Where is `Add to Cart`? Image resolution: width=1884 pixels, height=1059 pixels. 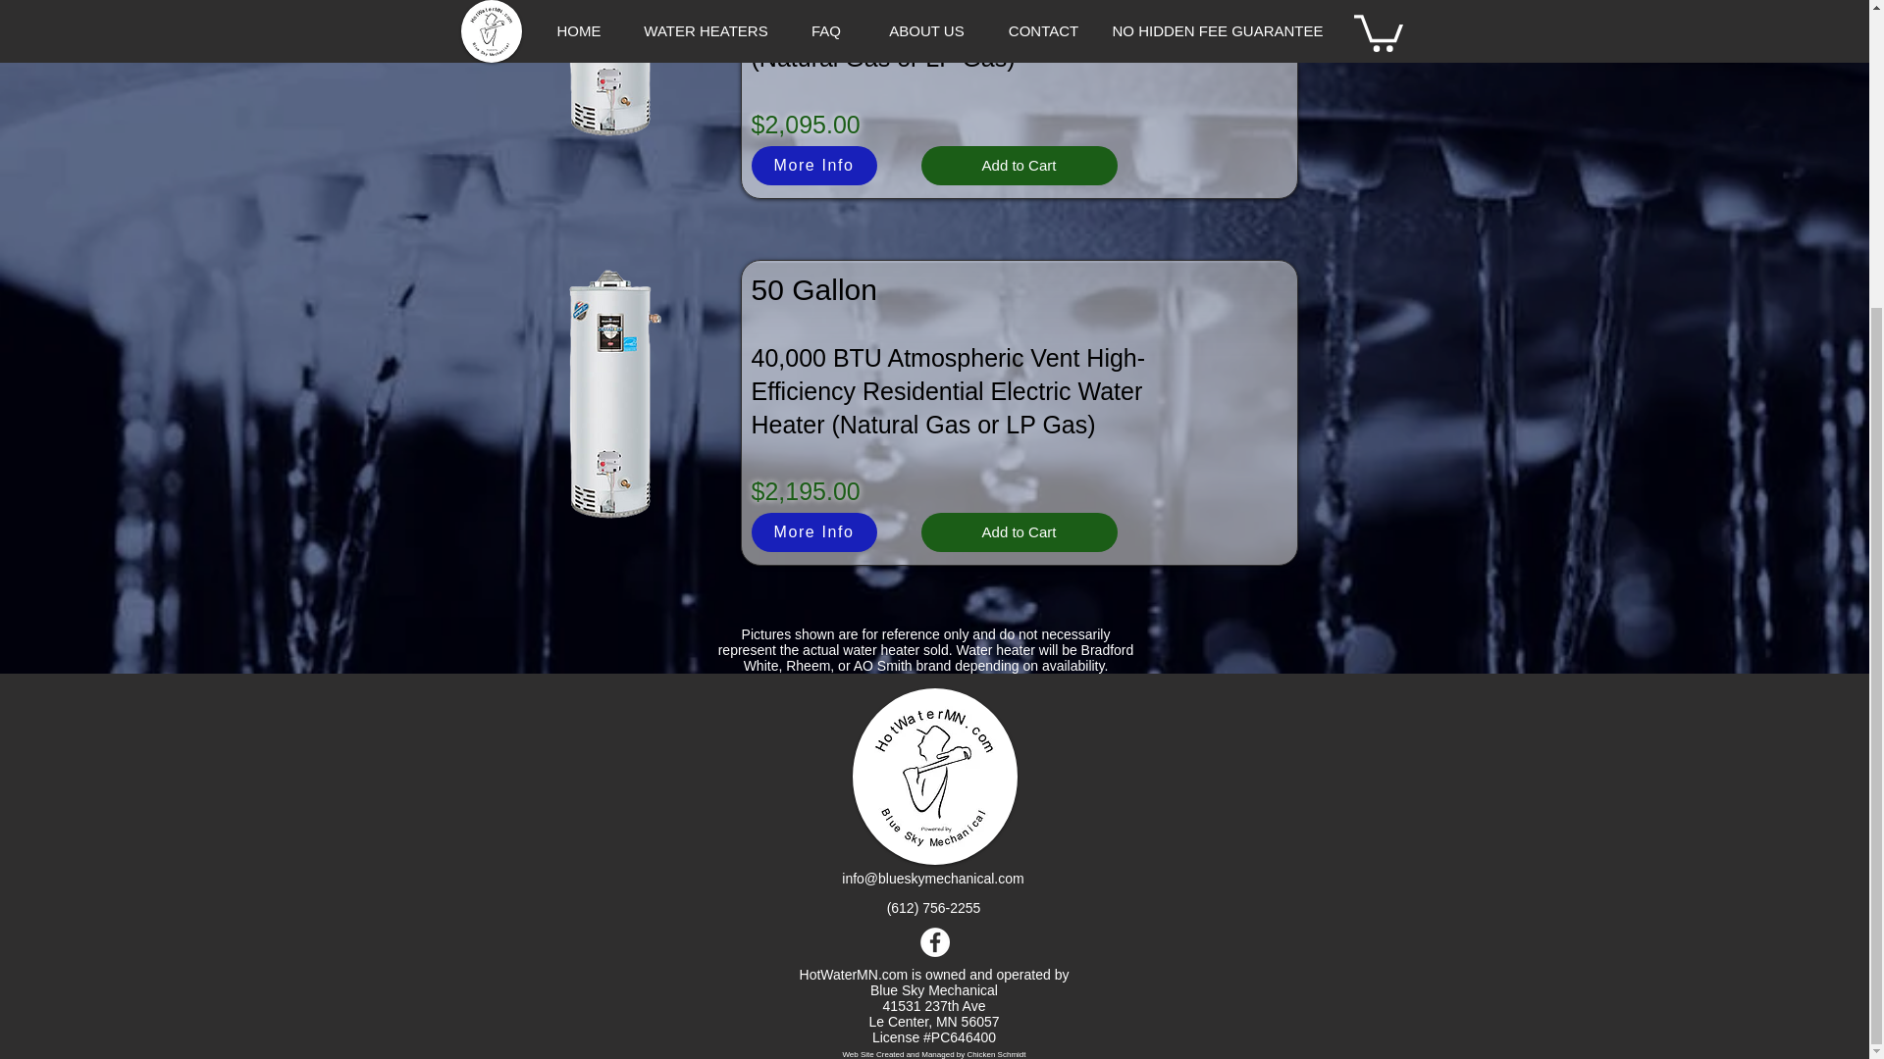
Add to Cart is located at coordinates (1019, 531).